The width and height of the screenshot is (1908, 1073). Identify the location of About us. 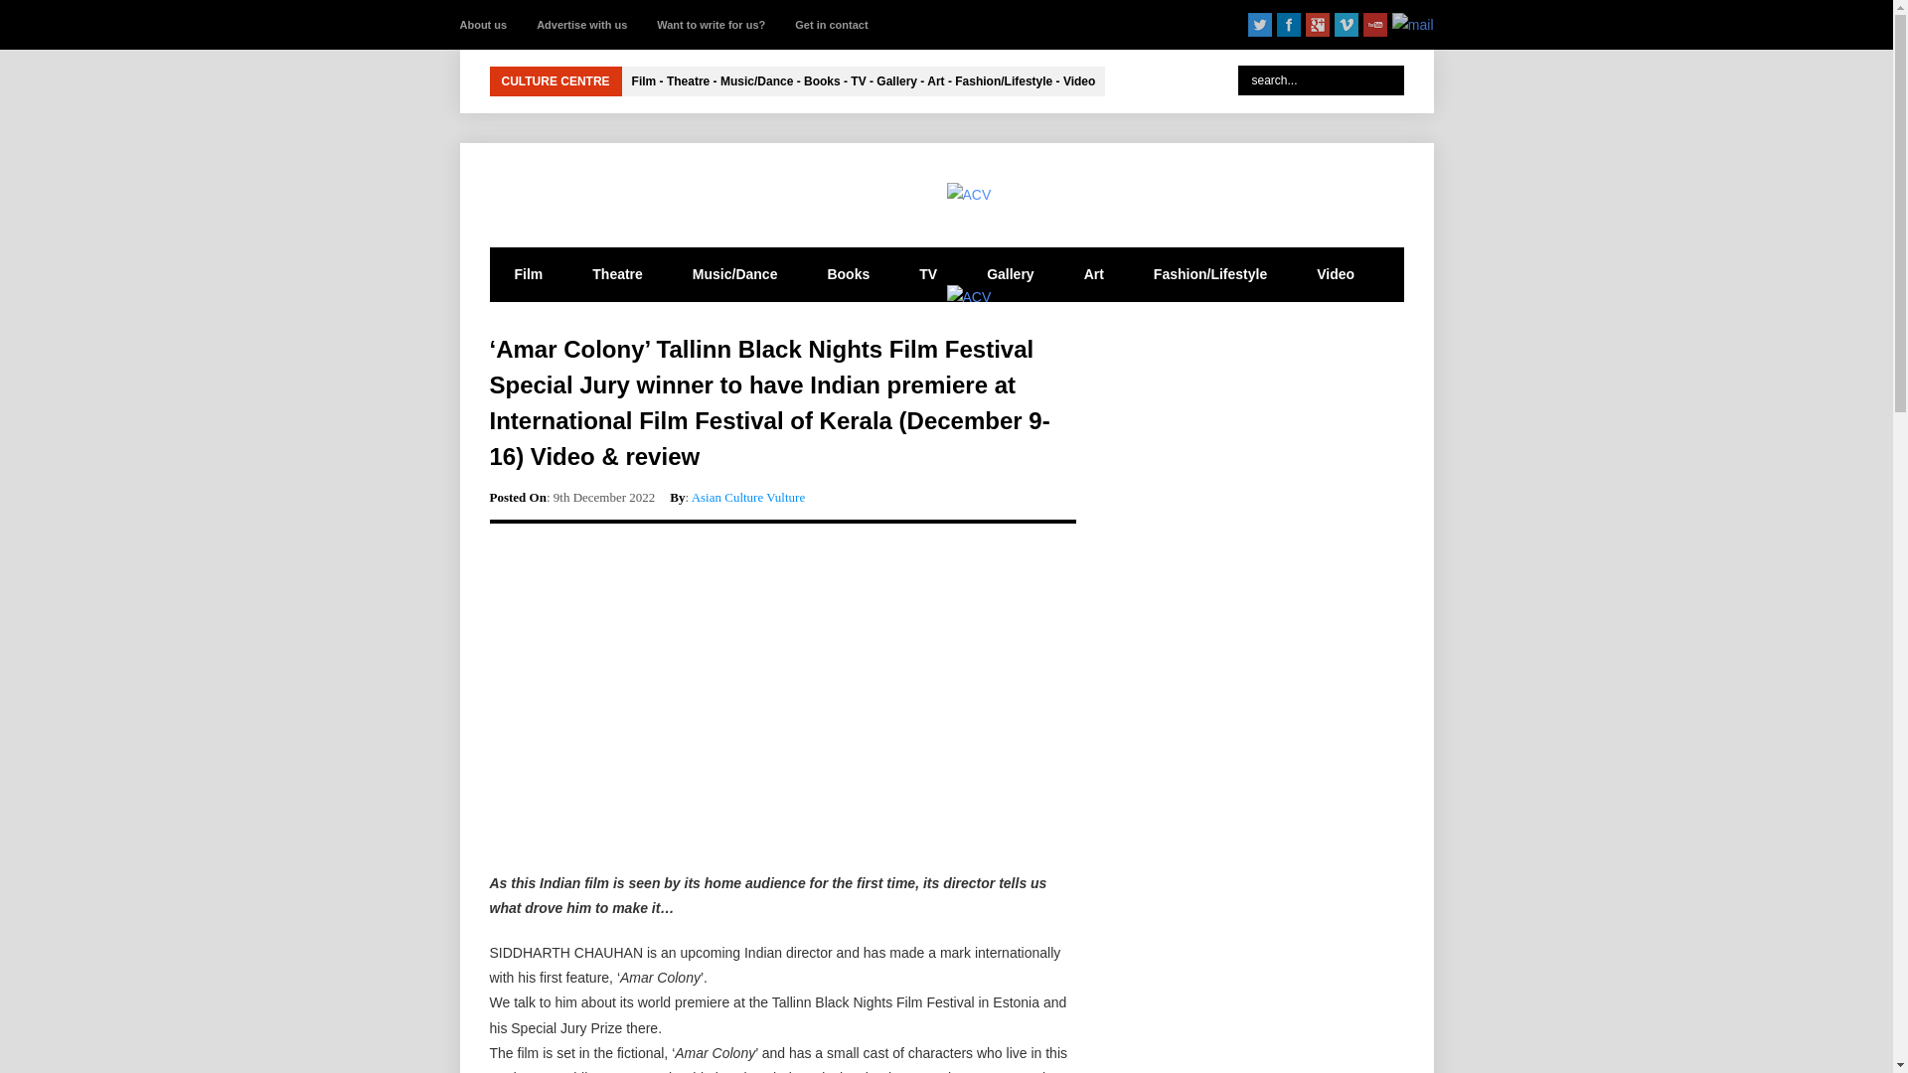
(483, 24).